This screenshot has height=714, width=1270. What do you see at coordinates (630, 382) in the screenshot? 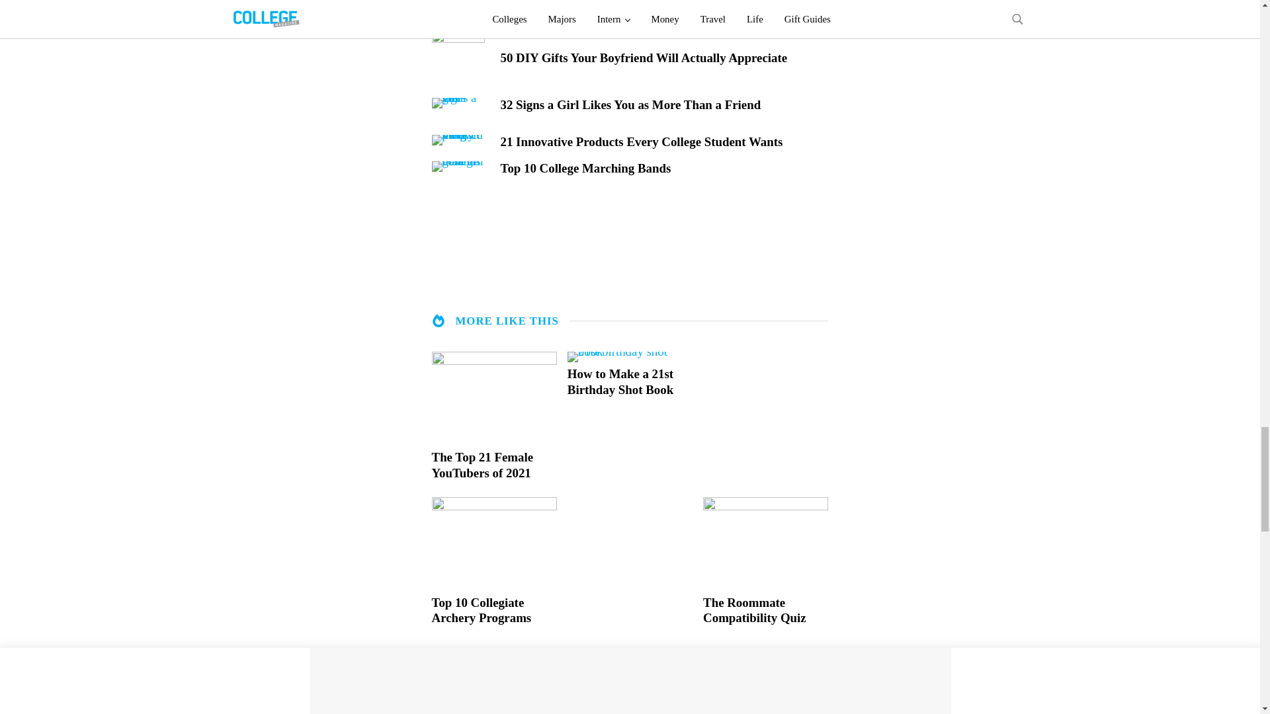
I see `How to Make a 21st Birthday Shot Book` at bounding box center [630, 382].